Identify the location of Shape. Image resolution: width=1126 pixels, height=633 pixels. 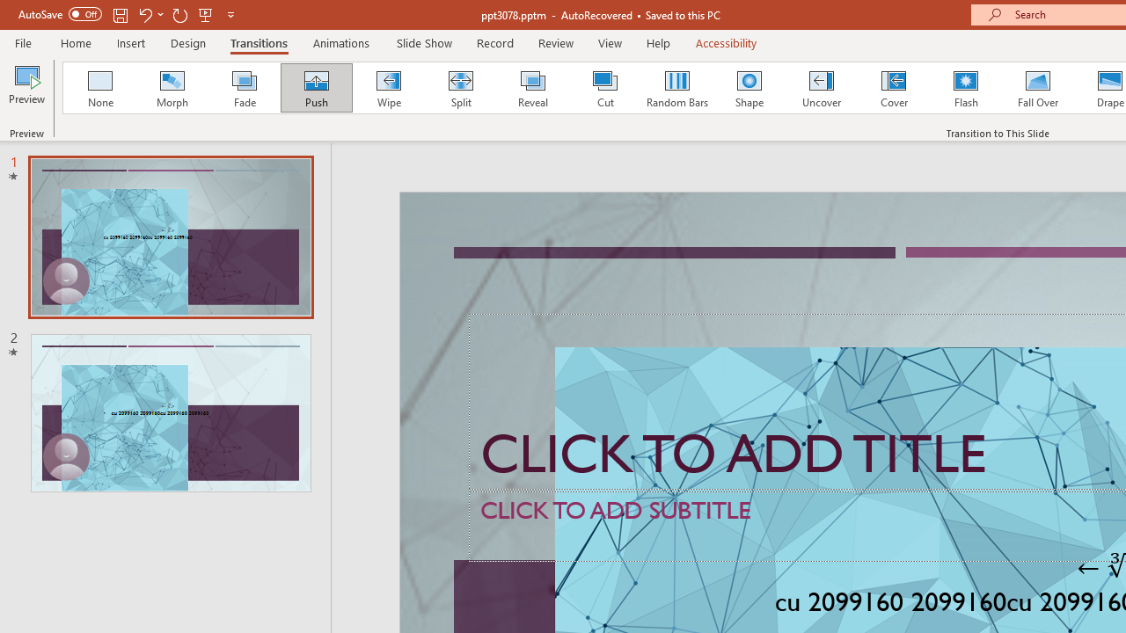
(749, 88).